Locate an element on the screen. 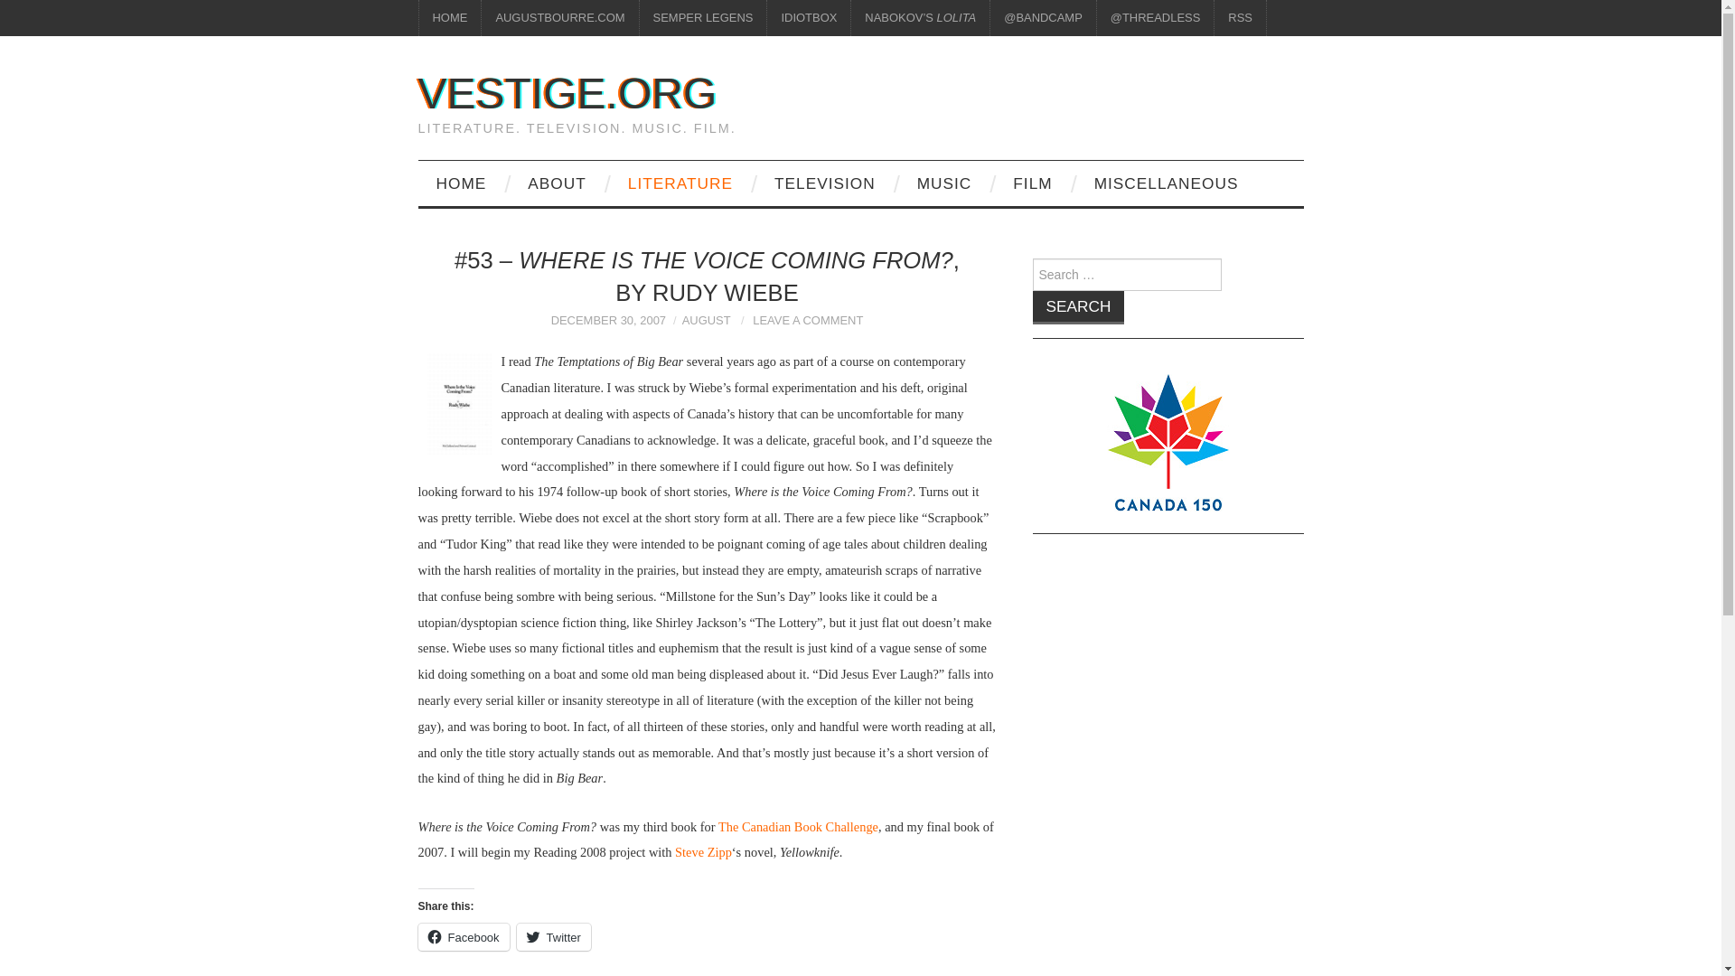 The width and height of the screenshot is (1735, 976). HOME is located at coordinates (461, 183).